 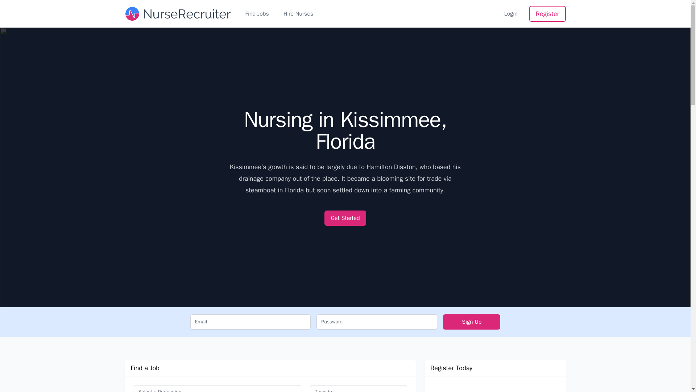 I want to click on Register, so click(x=547, y=14).